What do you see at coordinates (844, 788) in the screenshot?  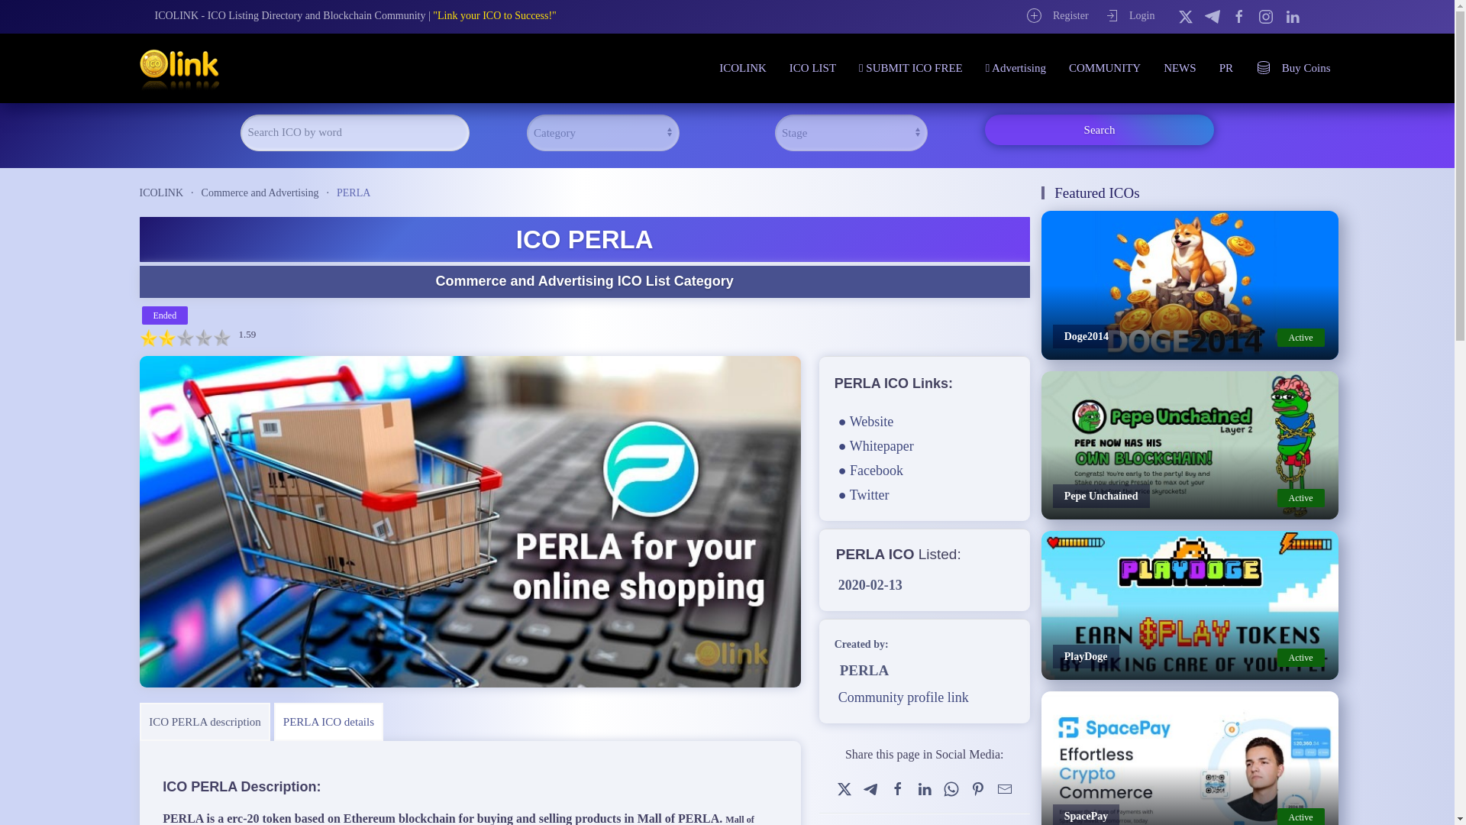 I see `Twitter` at bounding box center [844, 788].